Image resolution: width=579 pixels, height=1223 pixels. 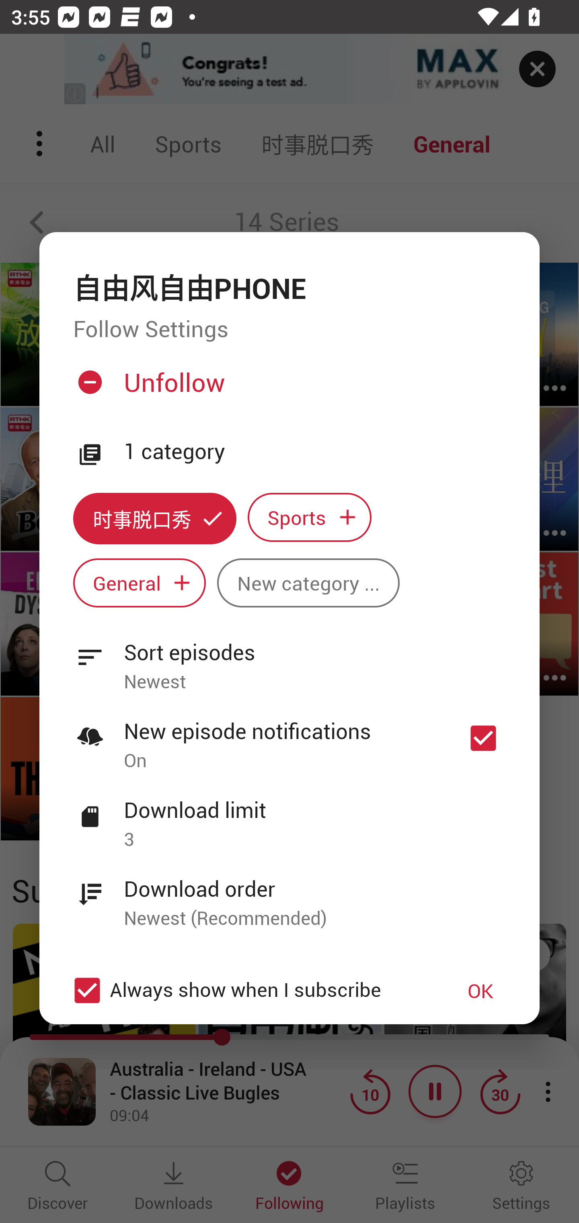 I want to click on New episode notifications, so click(x=483, y=738).